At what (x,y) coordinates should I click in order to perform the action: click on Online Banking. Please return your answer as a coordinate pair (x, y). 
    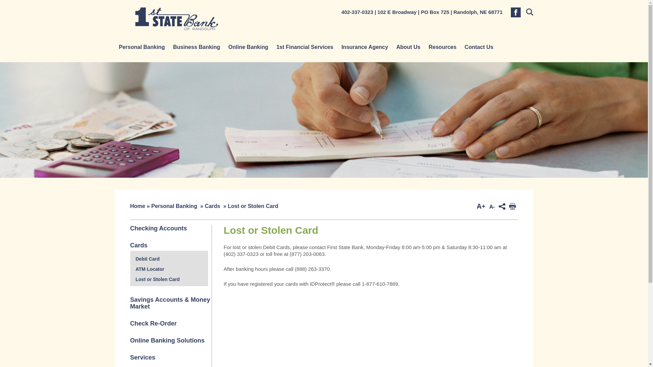
    Looking at the image, I should click on (248, 47).